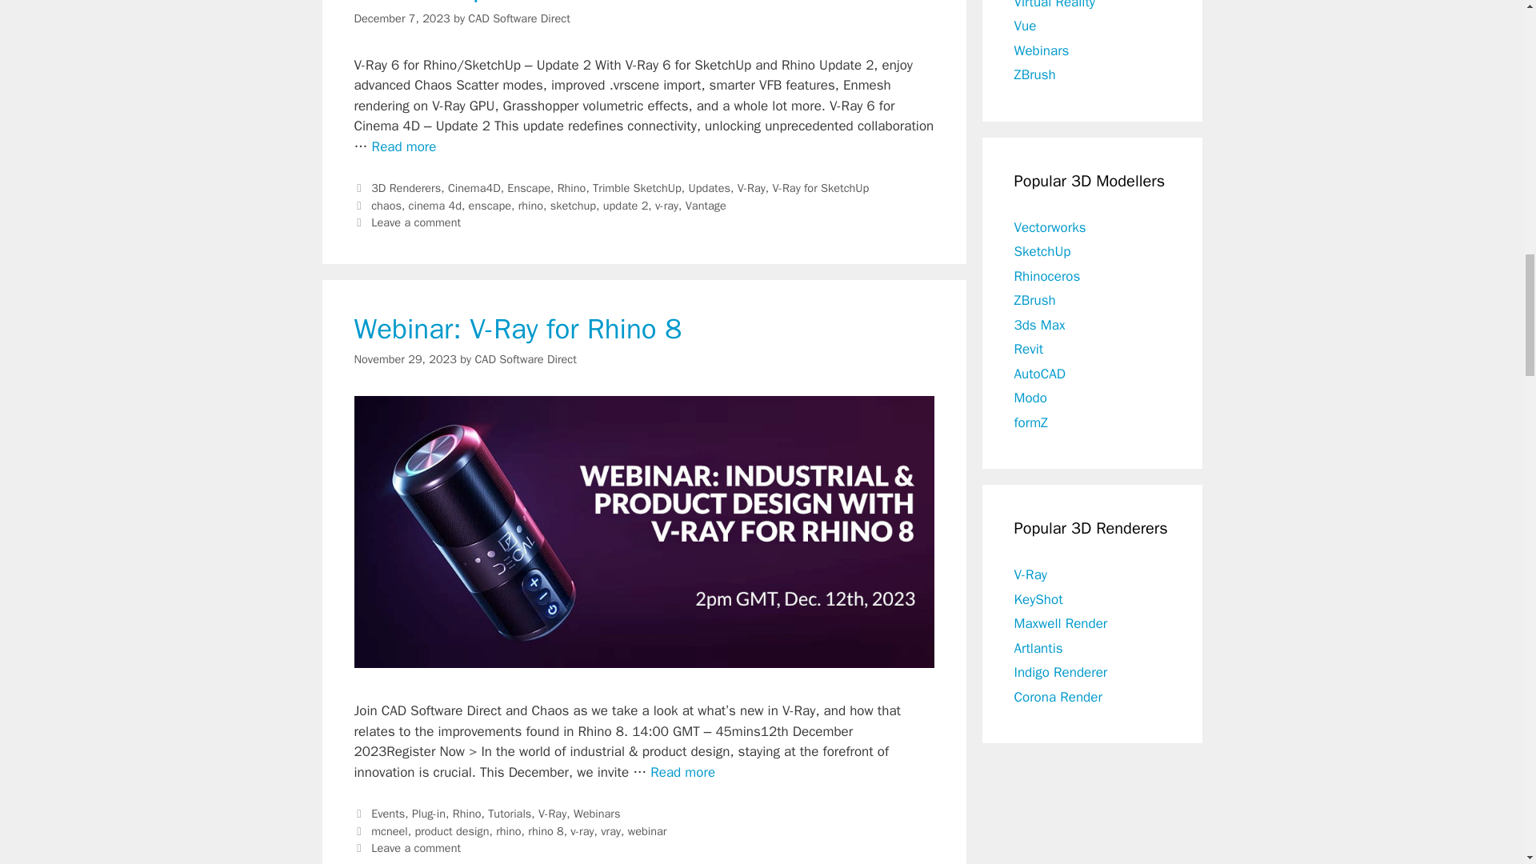 The height and width of the screenshot is (864, 1536). Describe the element at coordinates (518, 18) in the screenshot. I see `View all posts by CAD Software Direct` at that location.